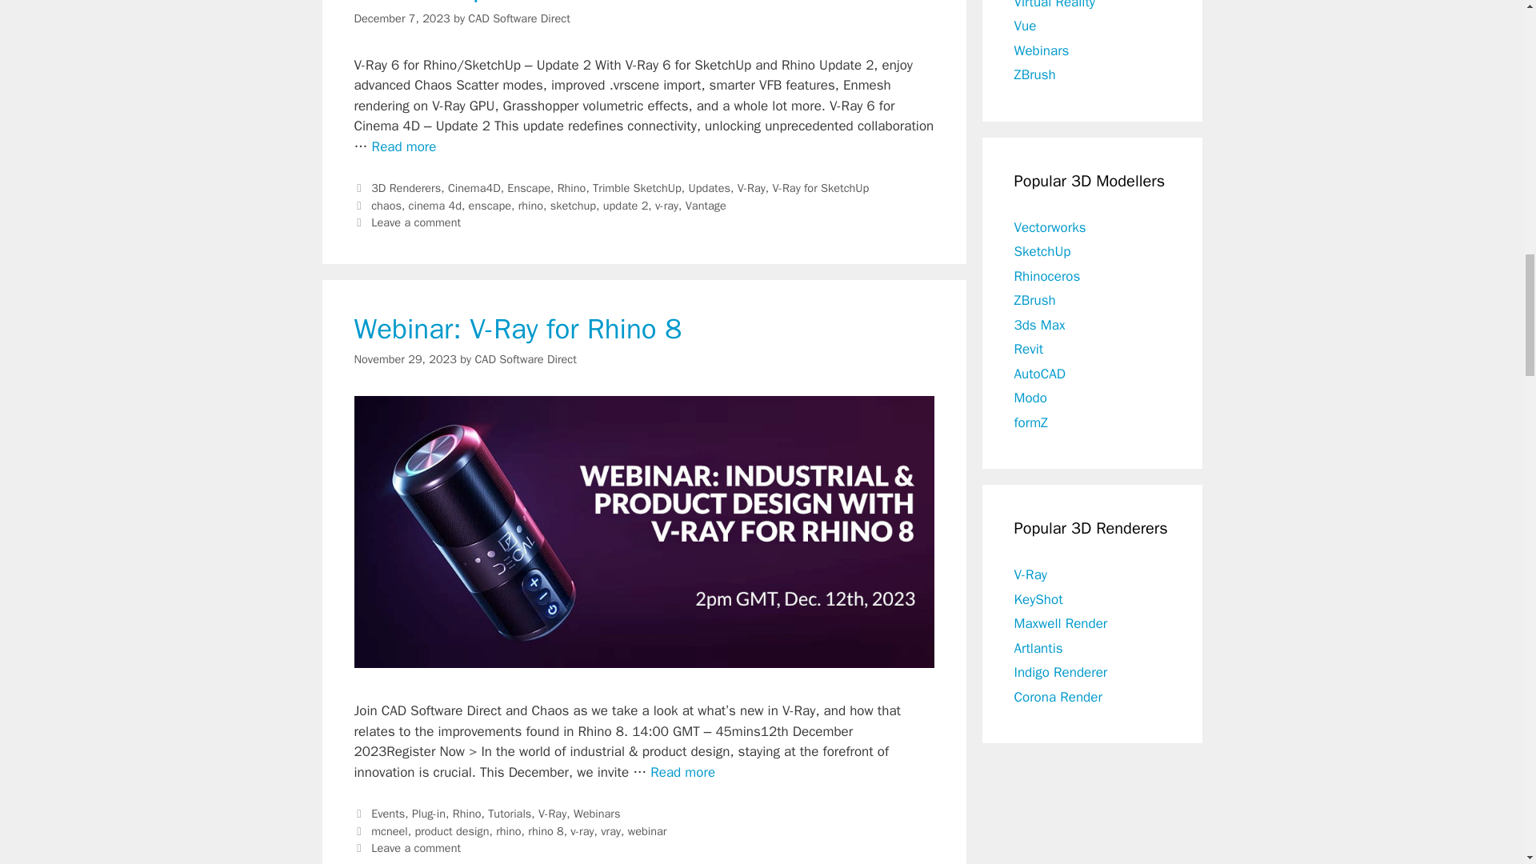 The height and width of the screenshot is (864, 1536). Describe the element at coordinates (518, 18) in the screenshot. I see `View all posts by CAD Software Direct` at that location.